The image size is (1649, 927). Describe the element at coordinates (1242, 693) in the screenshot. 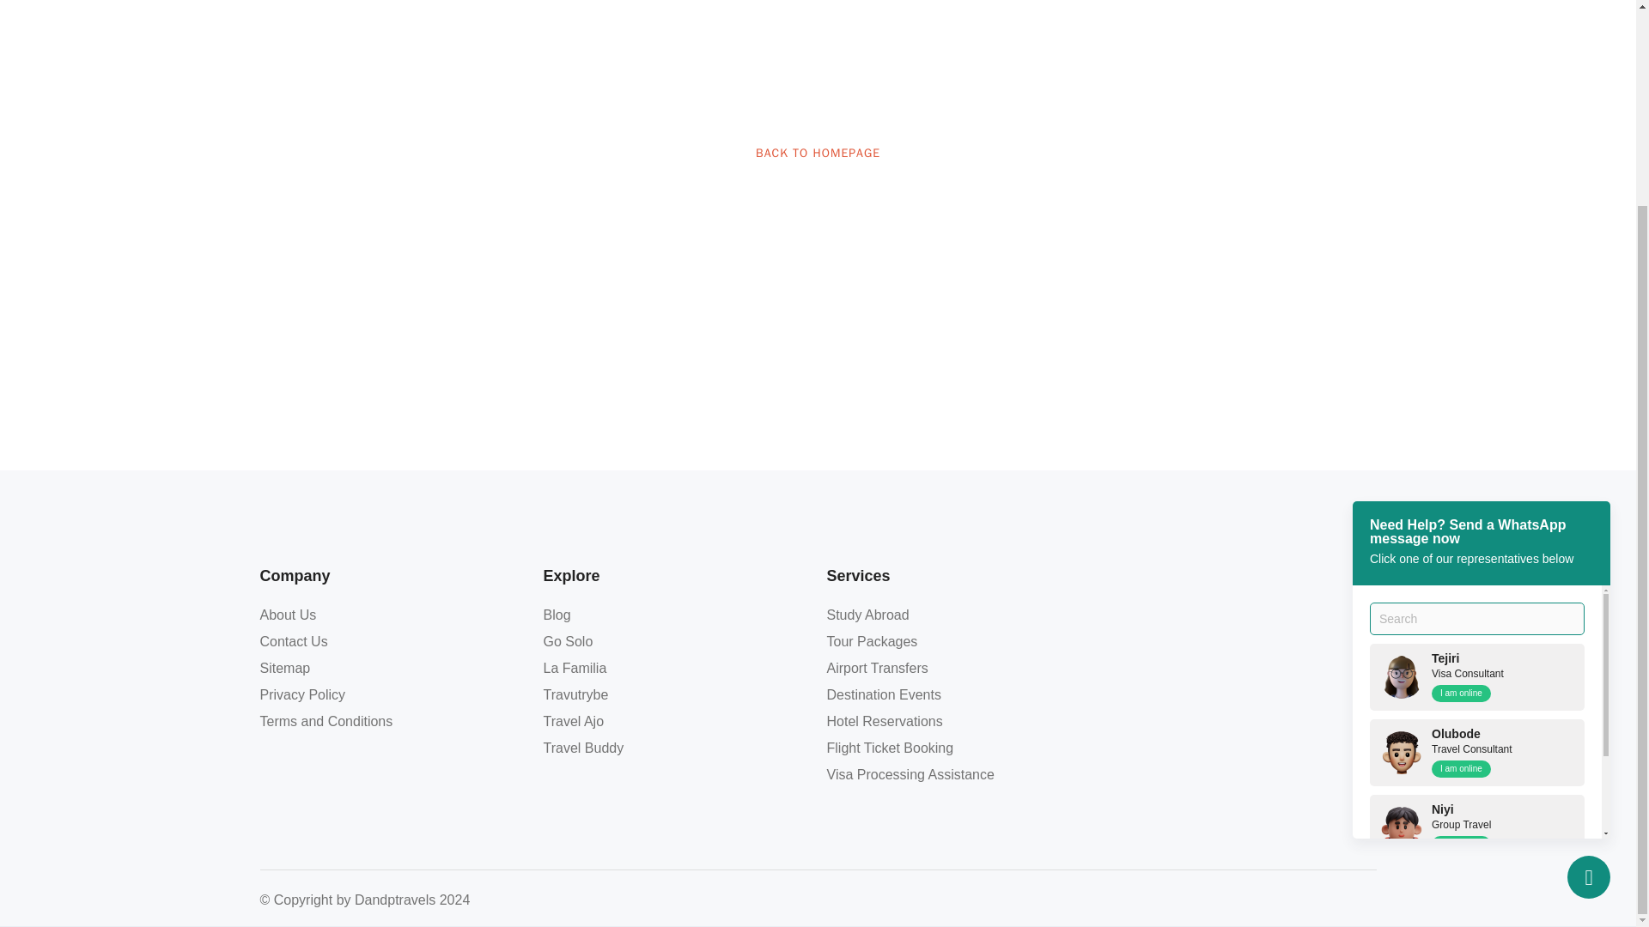

I see `6 Mike Adegbite Ave, Lekki Phase I, Lagos 106104, Lagos` at that location.